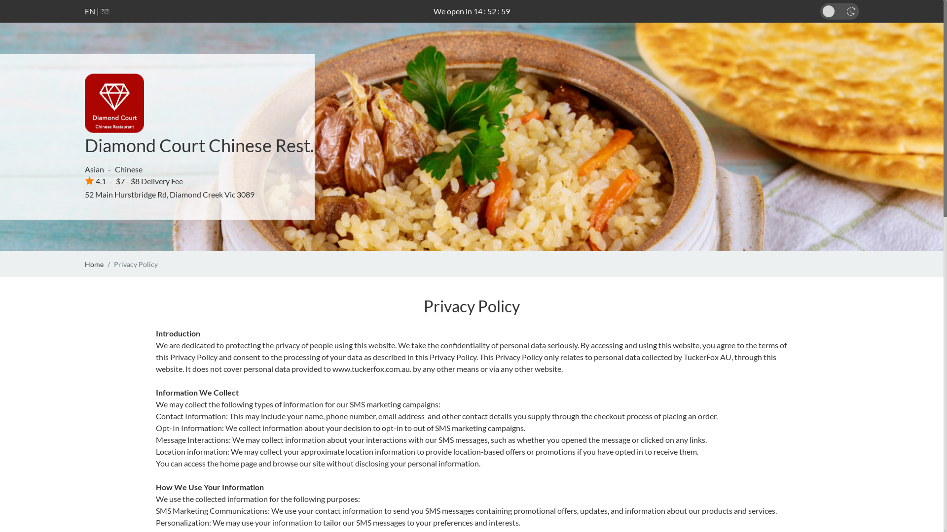 The image size is (947, 532). Describe the element at coordinates (90, 11) in the screenshot. I see `EN` at that location.